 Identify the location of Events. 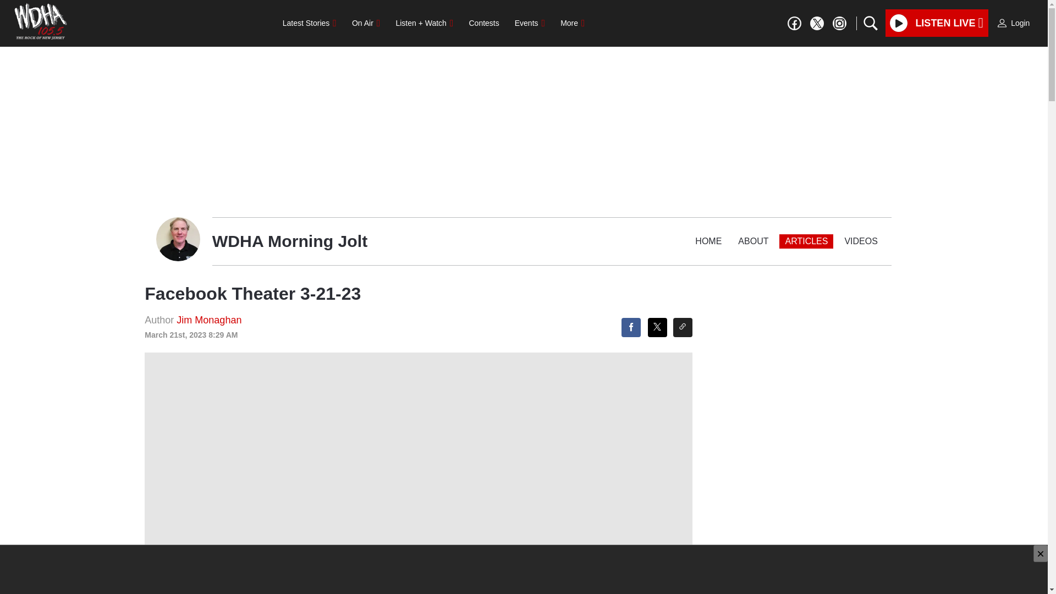
(529, 23).